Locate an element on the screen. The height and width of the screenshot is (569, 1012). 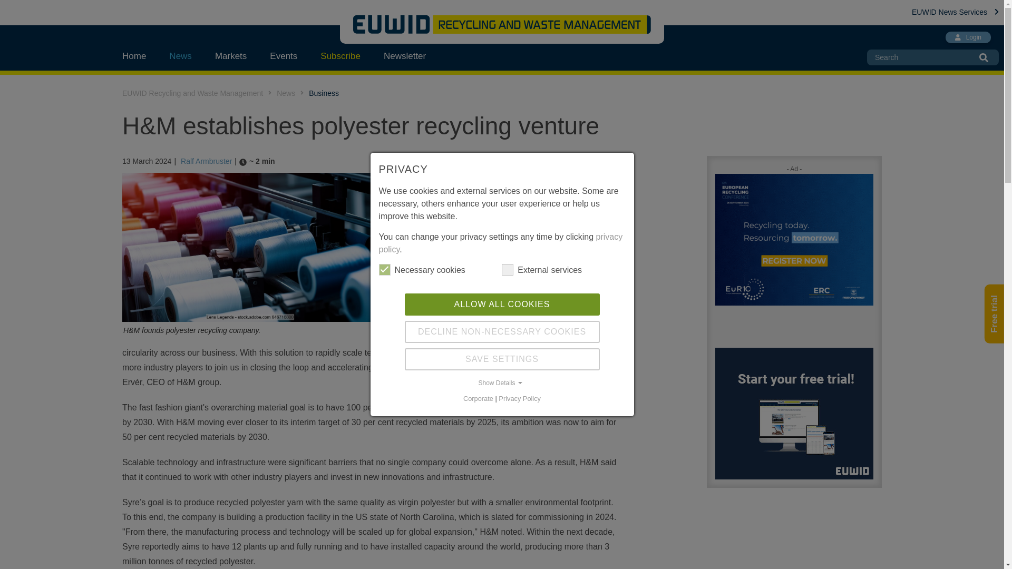
EUWID Recycling and Waste Management is located at coordinates (193, 93).